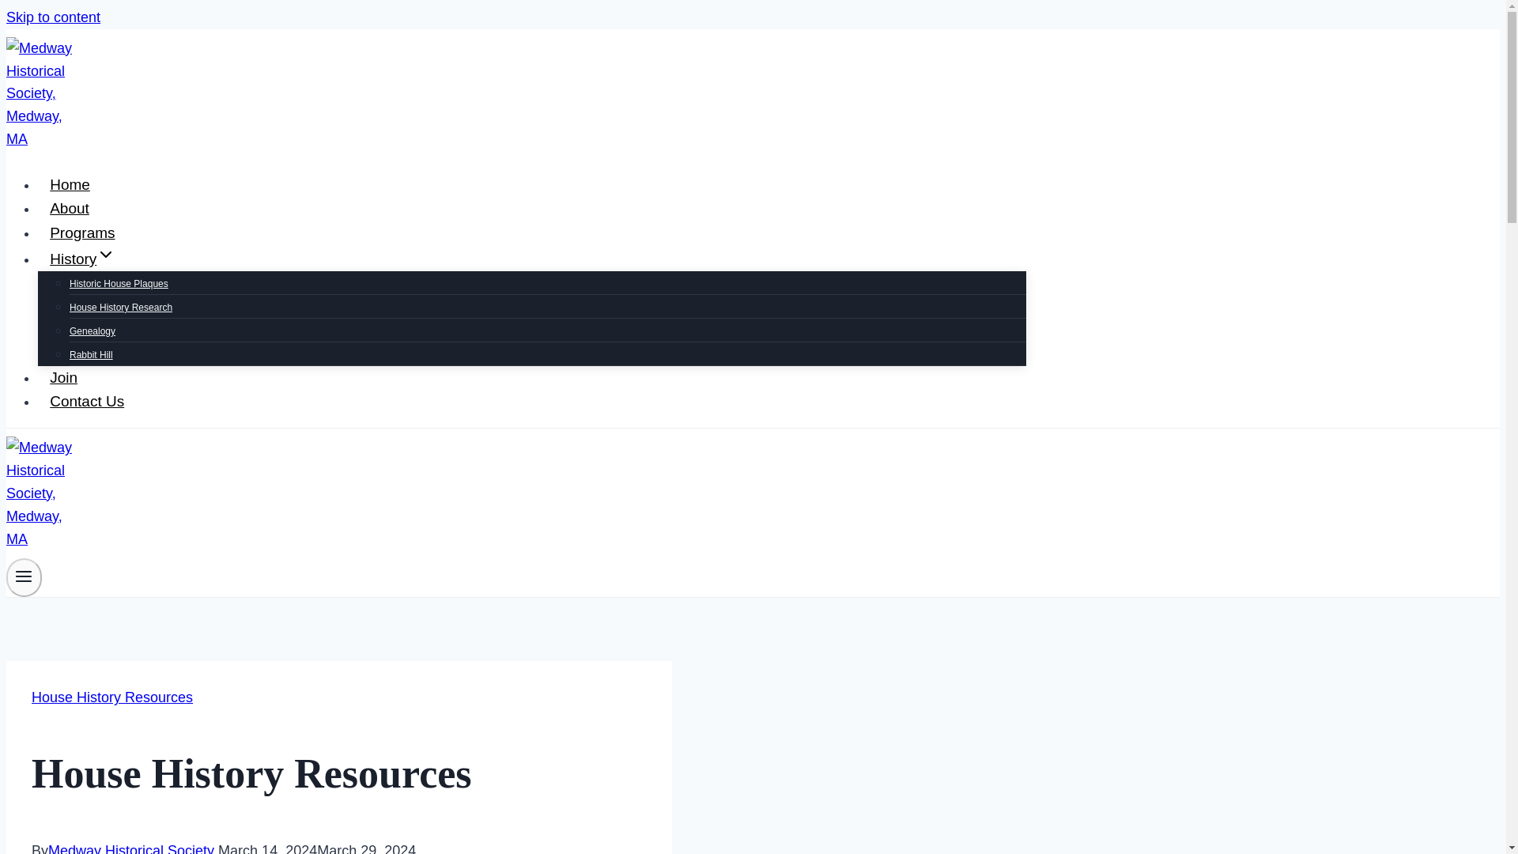 The image size is (1518, 854). What do you see at coordinates (24, 577) in the screenshot?
I see `TOGGLE MENU` at bounding box center [24, 577].